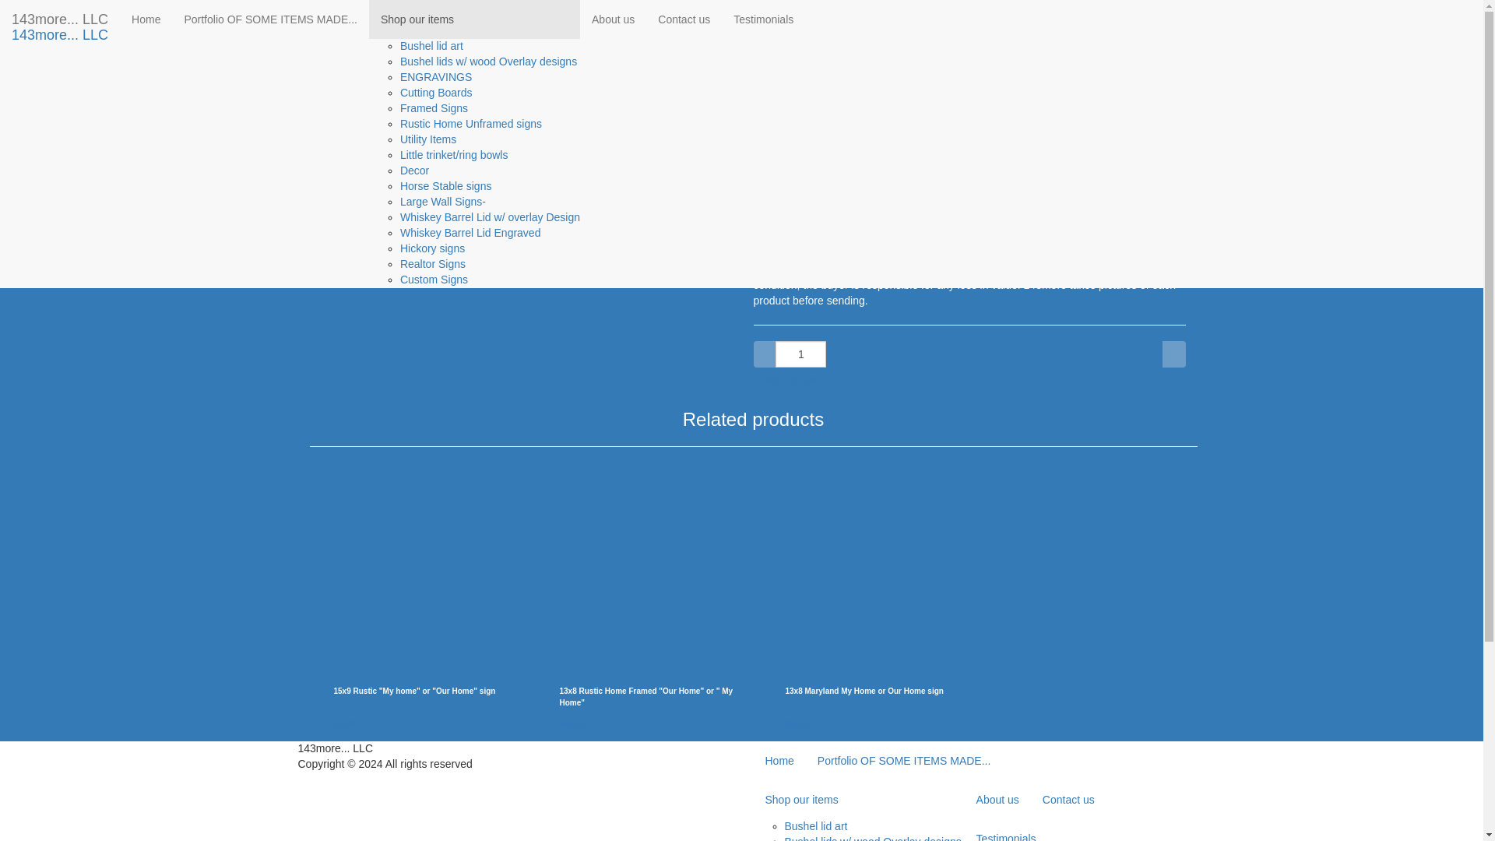 This screenshot has width=1495, height=841. What do you see at coordinates (443, 201) in the screenshot?
I see `Large Wall Signs-` at bounding box center [443, 201].